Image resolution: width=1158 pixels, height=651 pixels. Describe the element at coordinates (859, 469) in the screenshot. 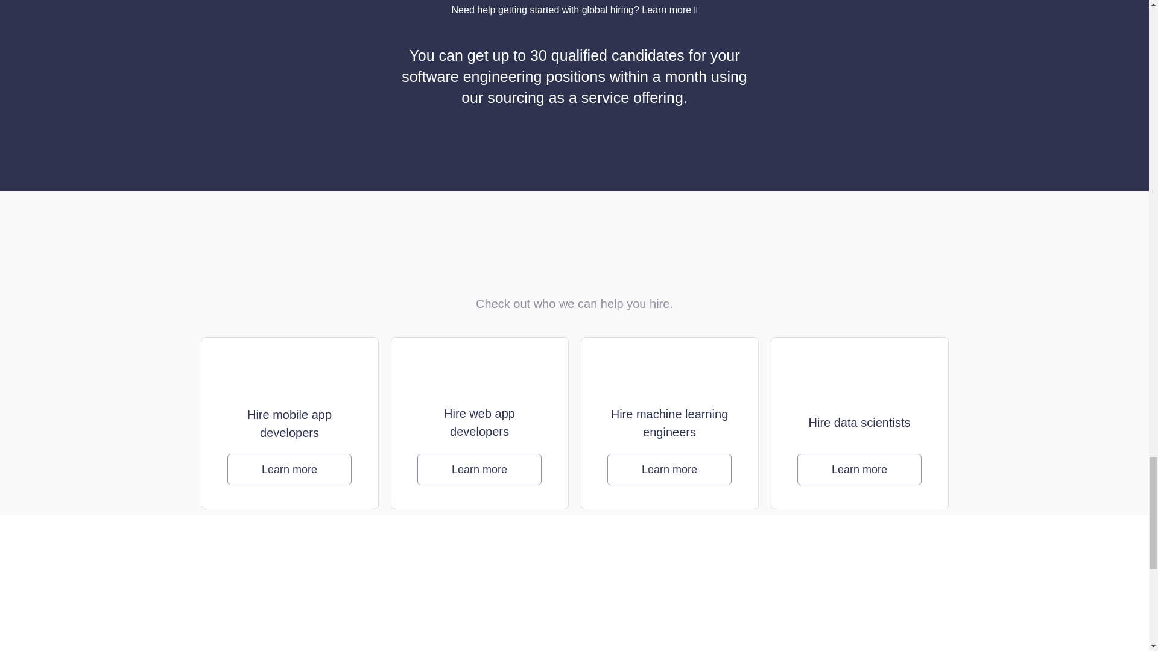

I see `Learn more` at that location.